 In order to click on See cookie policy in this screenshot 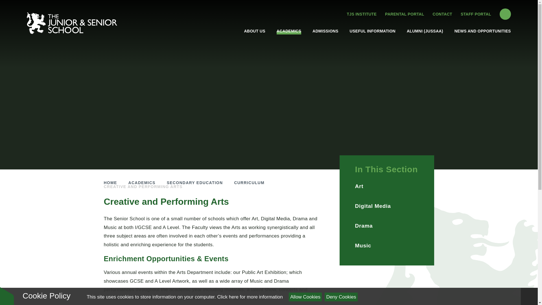, I will do `click(250, 297)`.